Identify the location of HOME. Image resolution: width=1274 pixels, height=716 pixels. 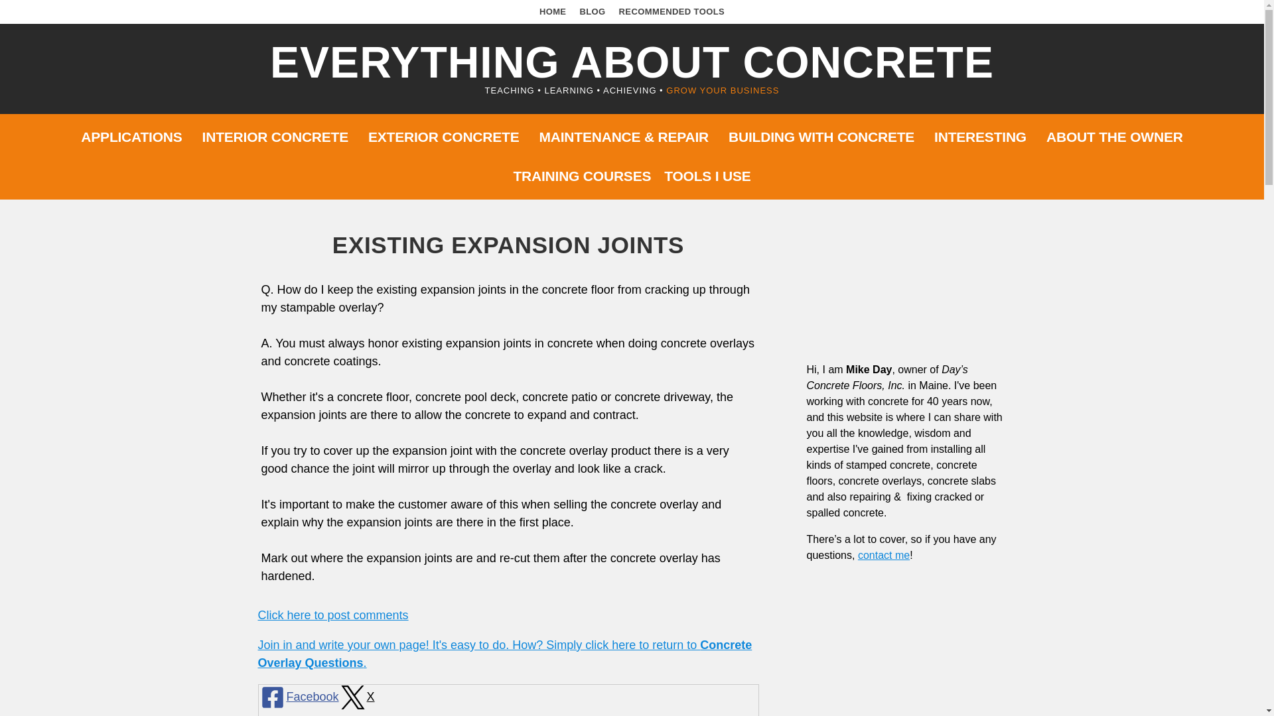
(553, 11).